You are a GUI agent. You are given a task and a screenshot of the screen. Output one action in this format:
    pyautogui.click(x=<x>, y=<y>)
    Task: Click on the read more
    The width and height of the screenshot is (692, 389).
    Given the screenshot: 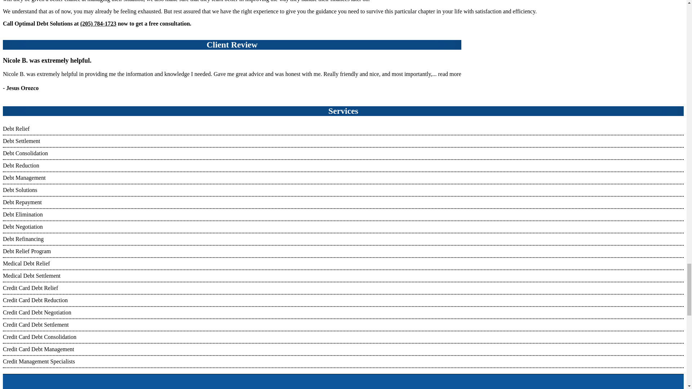 What is the action you would take?
    pyautogui.click(x=450, y=73)
    